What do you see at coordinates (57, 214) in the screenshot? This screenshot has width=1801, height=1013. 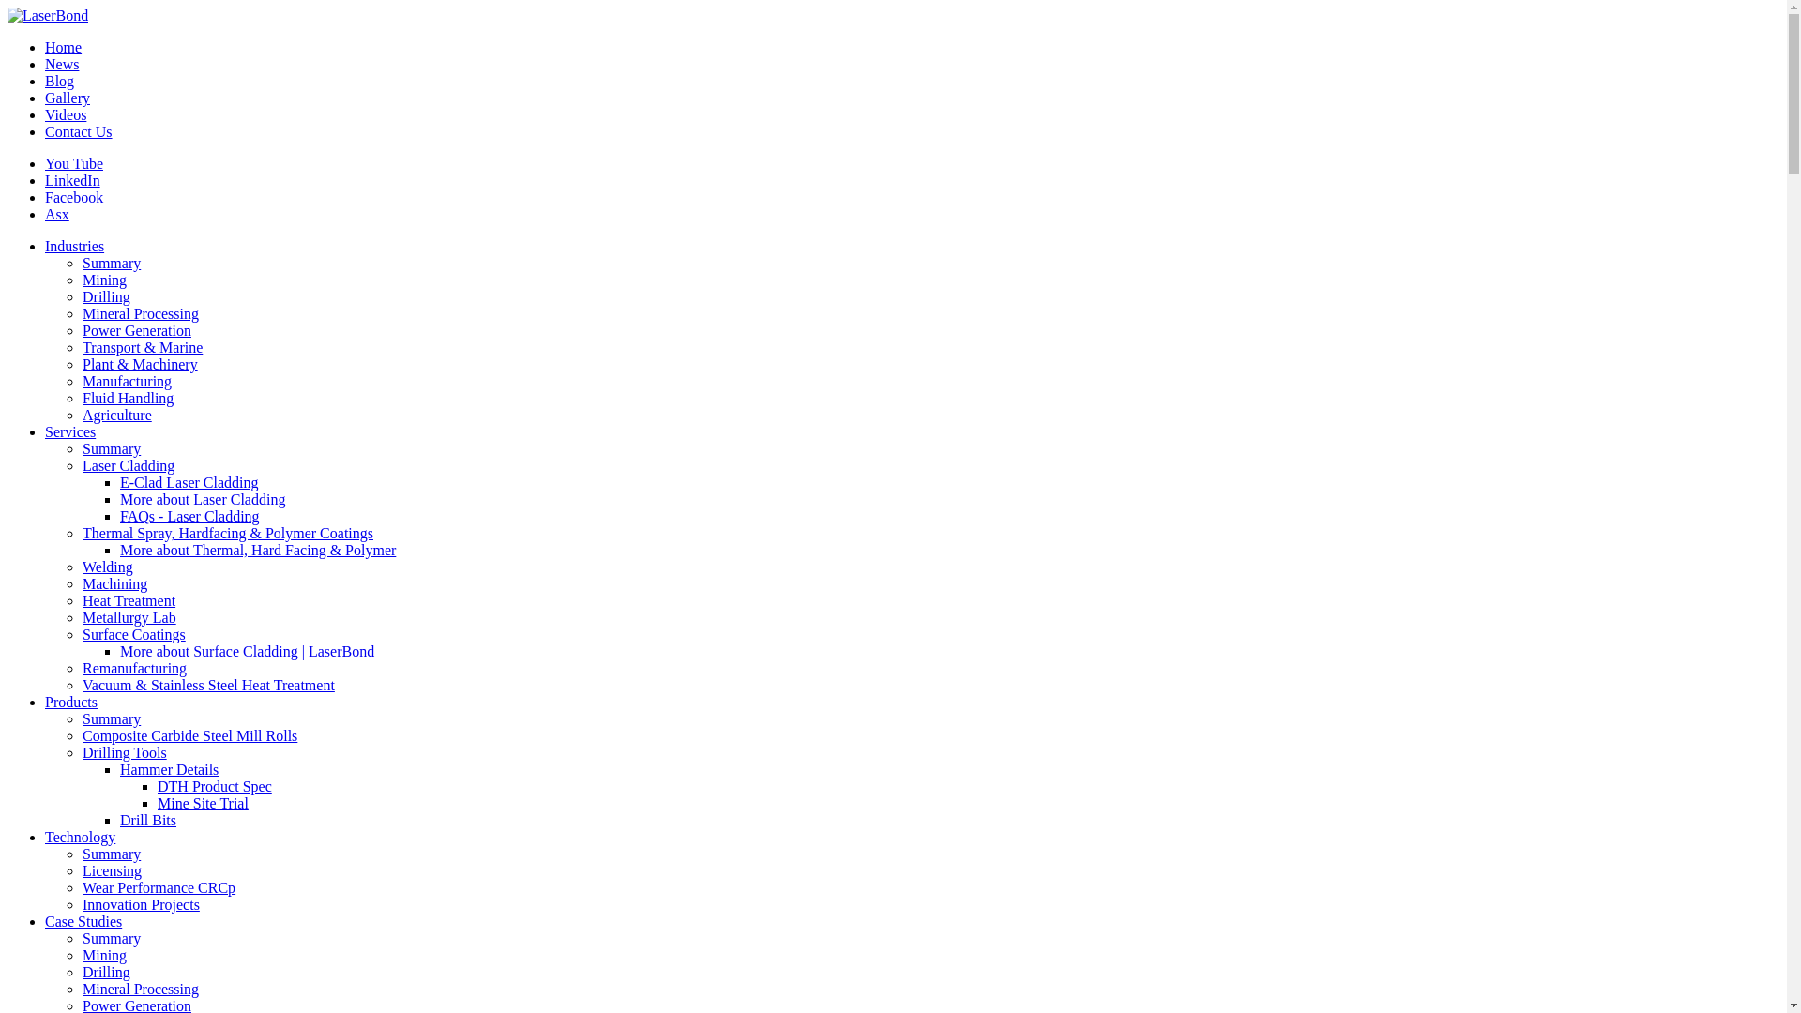 I see `Asx` at bounding box center [57, 214].